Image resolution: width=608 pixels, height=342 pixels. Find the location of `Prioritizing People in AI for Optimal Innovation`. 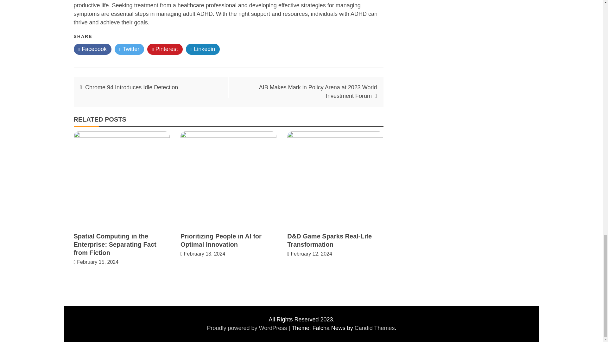

Prioritizing People in AI for Optimal Innovation is located at coordinates (221, 240).